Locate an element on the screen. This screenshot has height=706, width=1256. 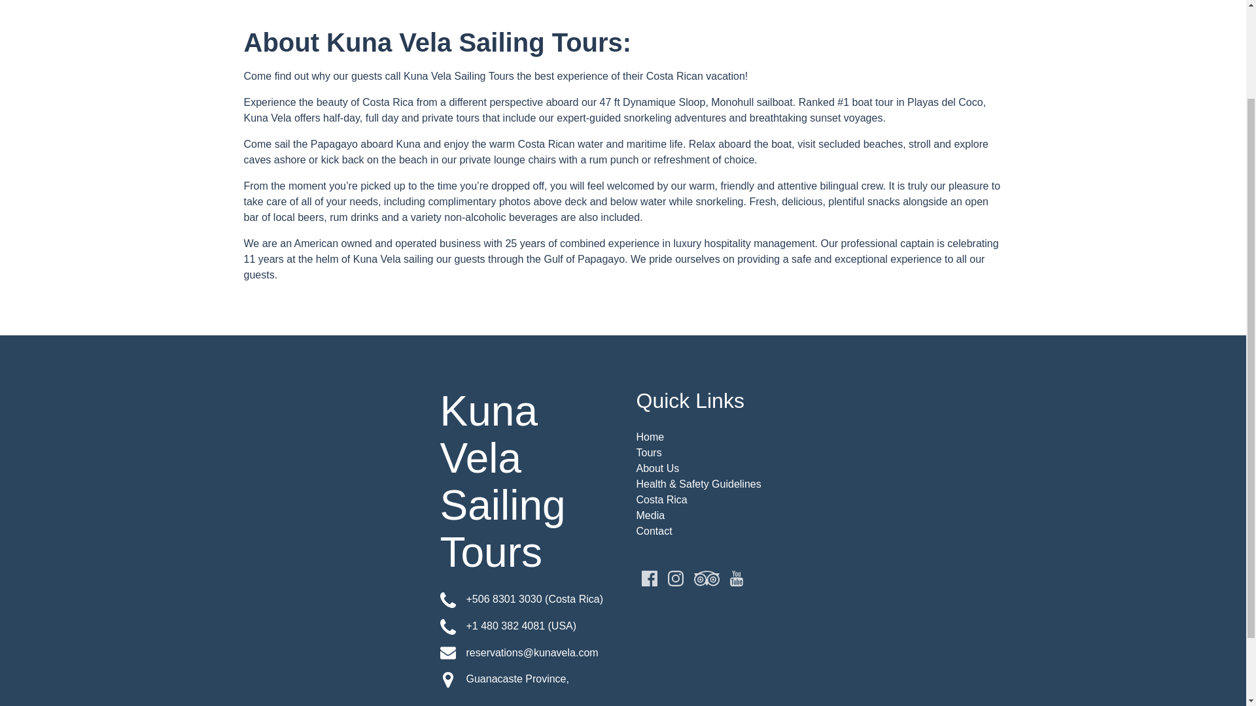
About Us is located at coordinates (661, 499).